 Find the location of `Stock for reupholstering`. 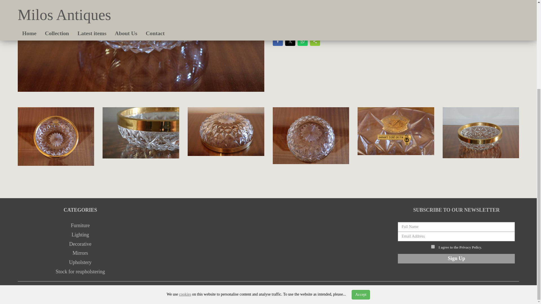

Stock for reupholstering is located at coordinates (80, 271).